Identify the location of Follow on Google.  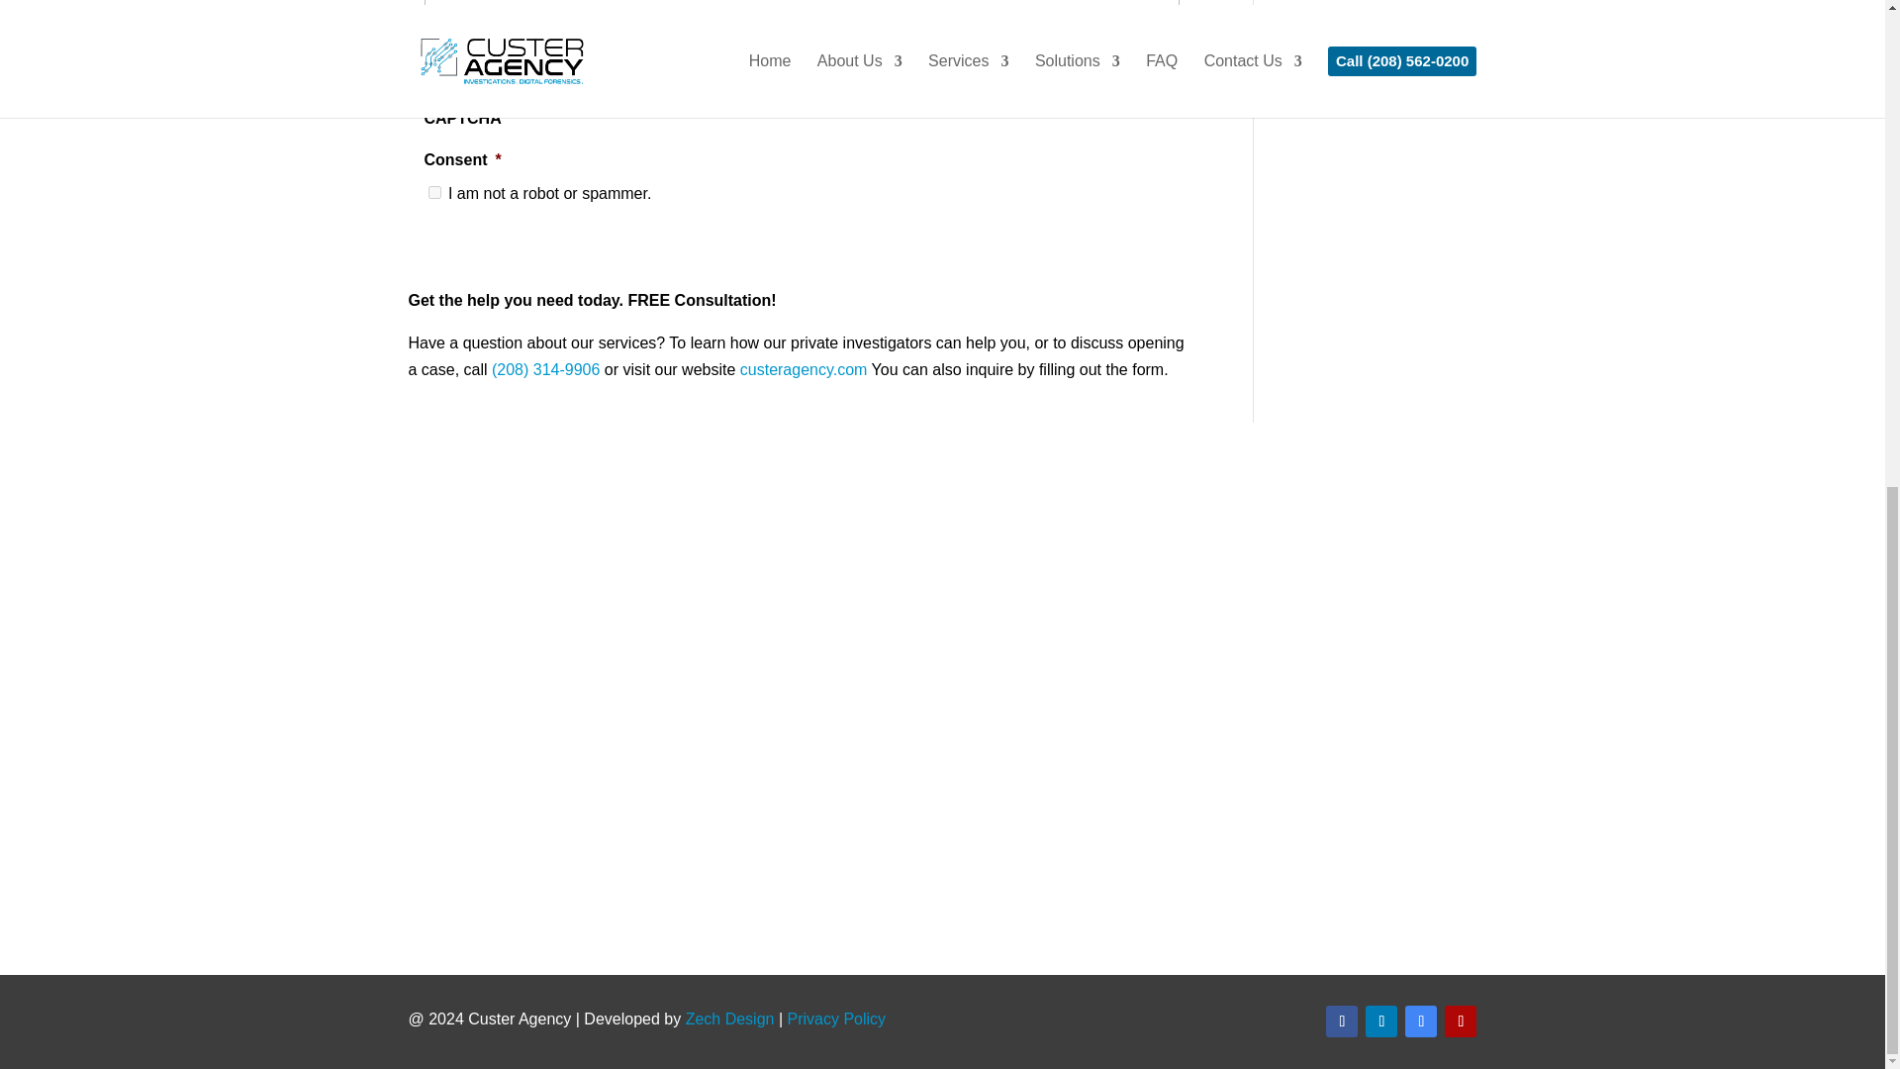
(1421, 1021).